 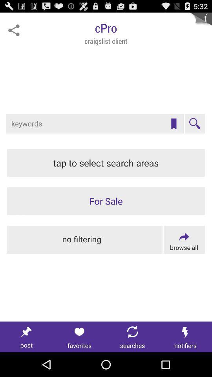 What do you see at coordinates (27, 337) in the screenshot?
I see `show post` at bounding box center [27, 337].